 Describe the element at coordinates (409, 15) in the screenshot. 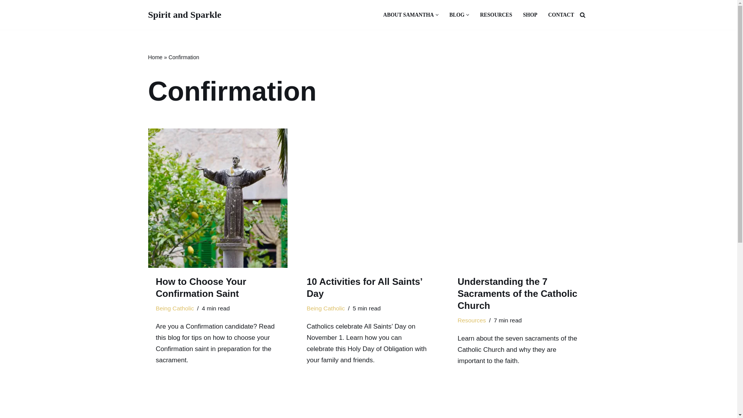

I see `ABOUT SAMANTHA` at that location.